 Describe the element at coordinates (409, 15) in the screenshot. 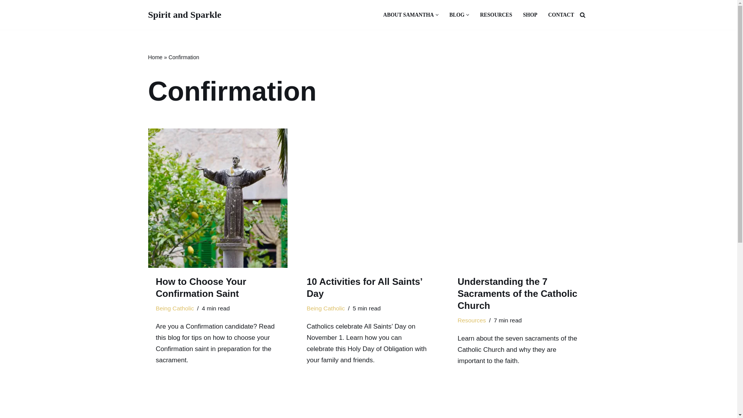

I see `ABOUT SAMANTHA` at that location.